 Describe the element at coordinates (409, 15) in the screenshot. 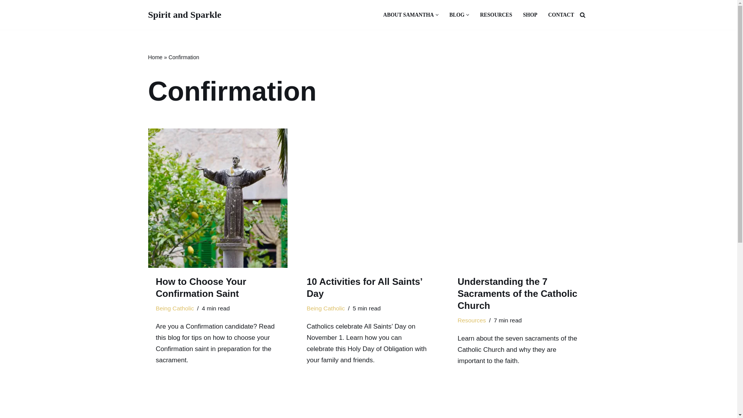

I see `ABOUT SAMANTHA` at that location.